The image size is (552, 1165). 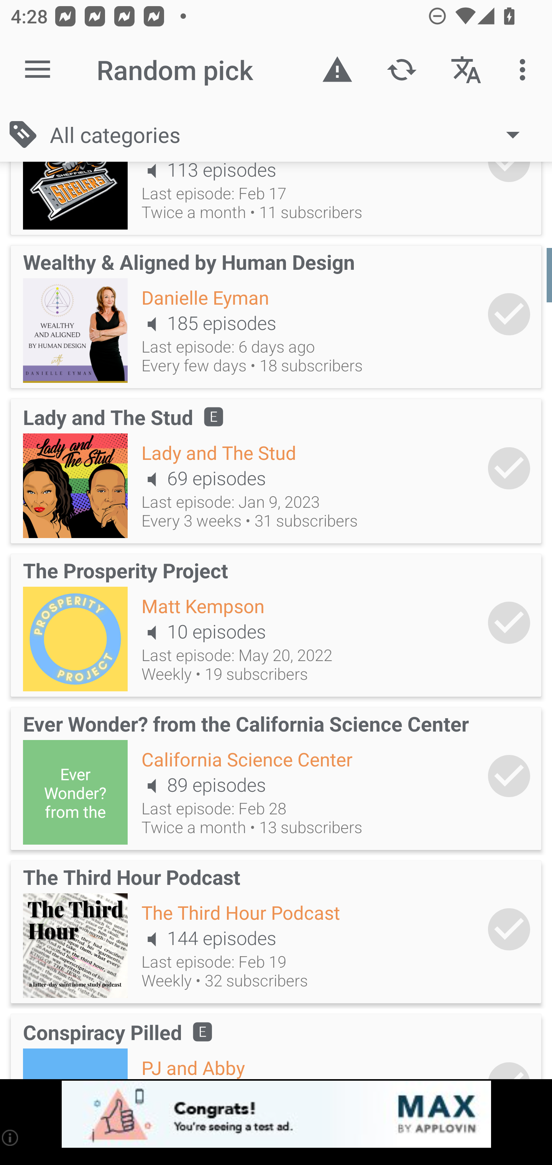 I want to click on Add, so click(x=509, y=776).